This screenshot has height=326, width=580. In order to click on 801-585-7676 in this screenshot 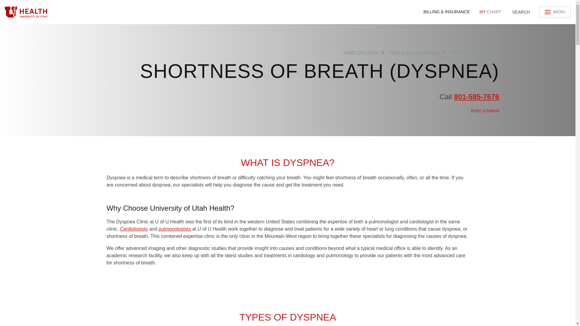, I will do `click(484, 111)`.